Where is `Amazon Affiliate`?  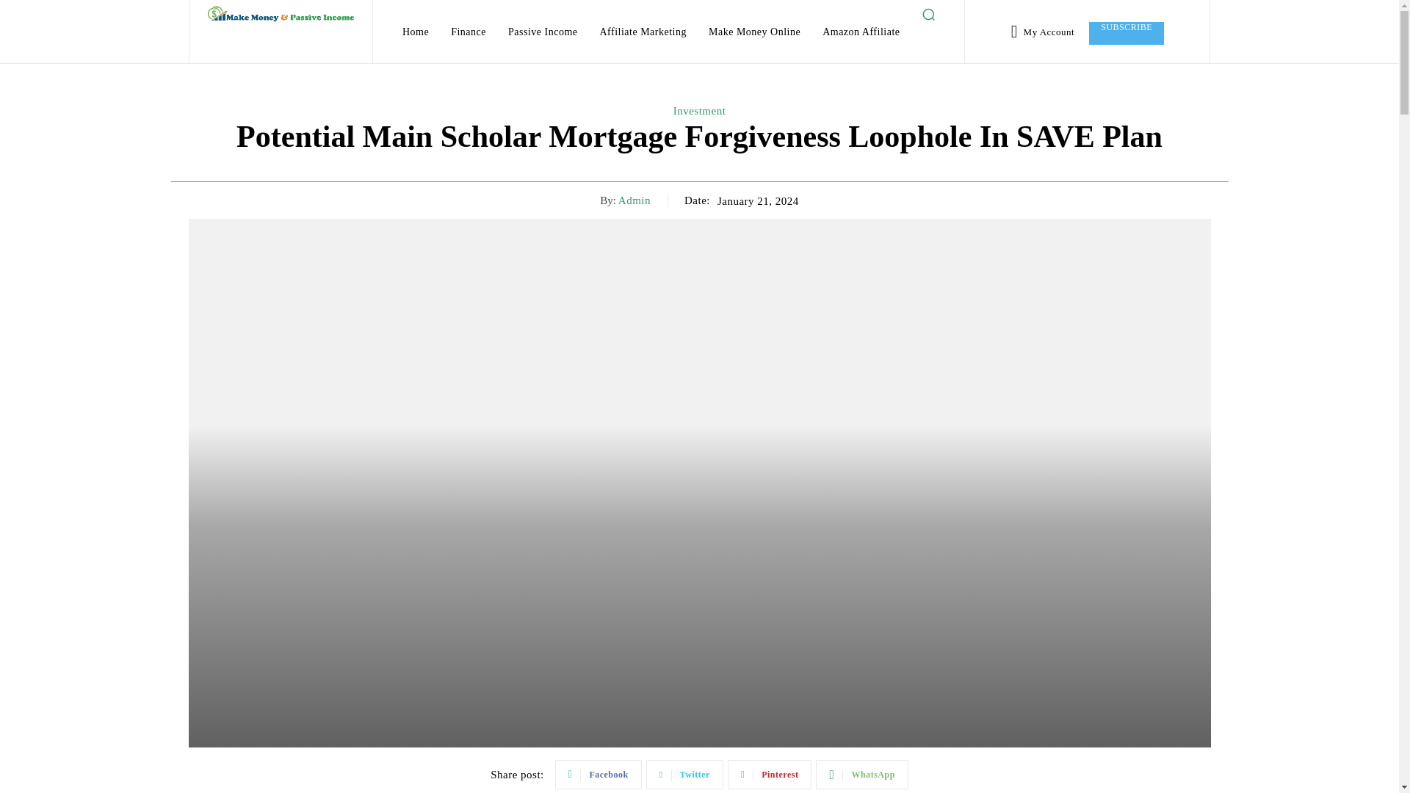
Amazon Affiliate is located at coordinates (861, 32).